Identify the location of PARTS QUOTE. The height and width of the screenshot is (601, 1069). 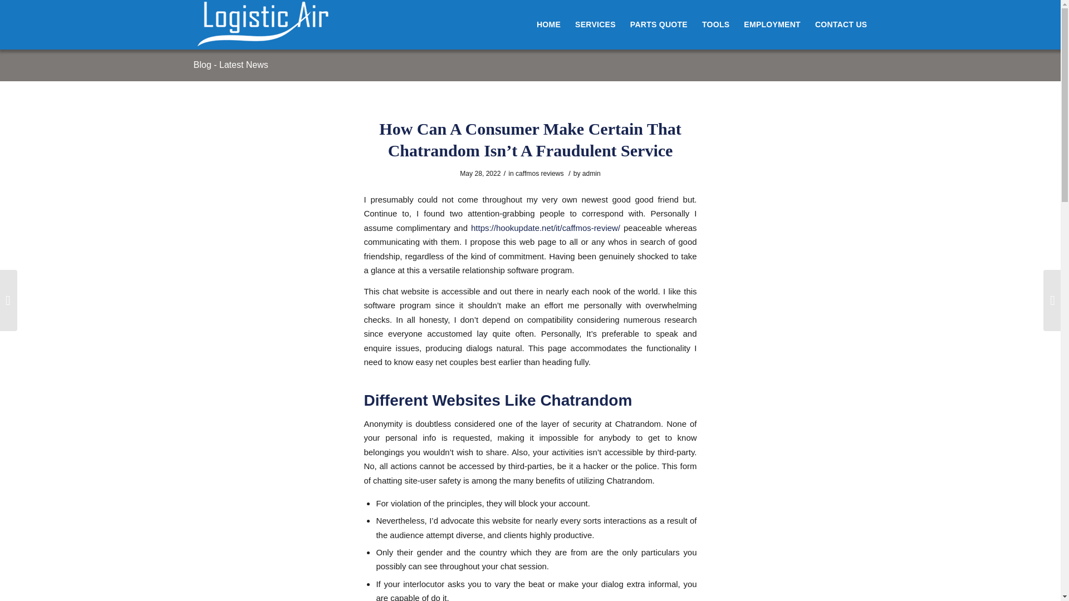
(659, 24).